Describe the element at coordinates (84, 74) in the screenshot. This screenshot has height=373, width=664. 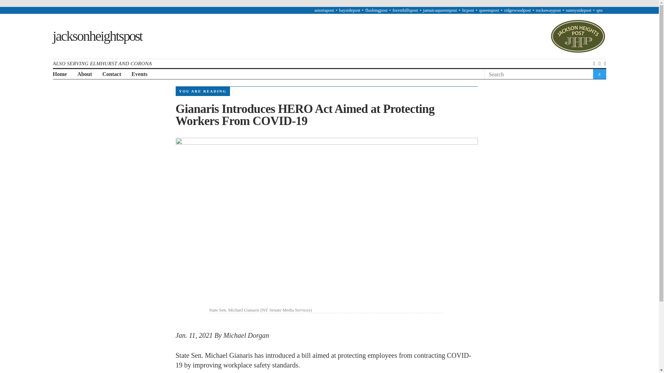
I see `About` at that location.